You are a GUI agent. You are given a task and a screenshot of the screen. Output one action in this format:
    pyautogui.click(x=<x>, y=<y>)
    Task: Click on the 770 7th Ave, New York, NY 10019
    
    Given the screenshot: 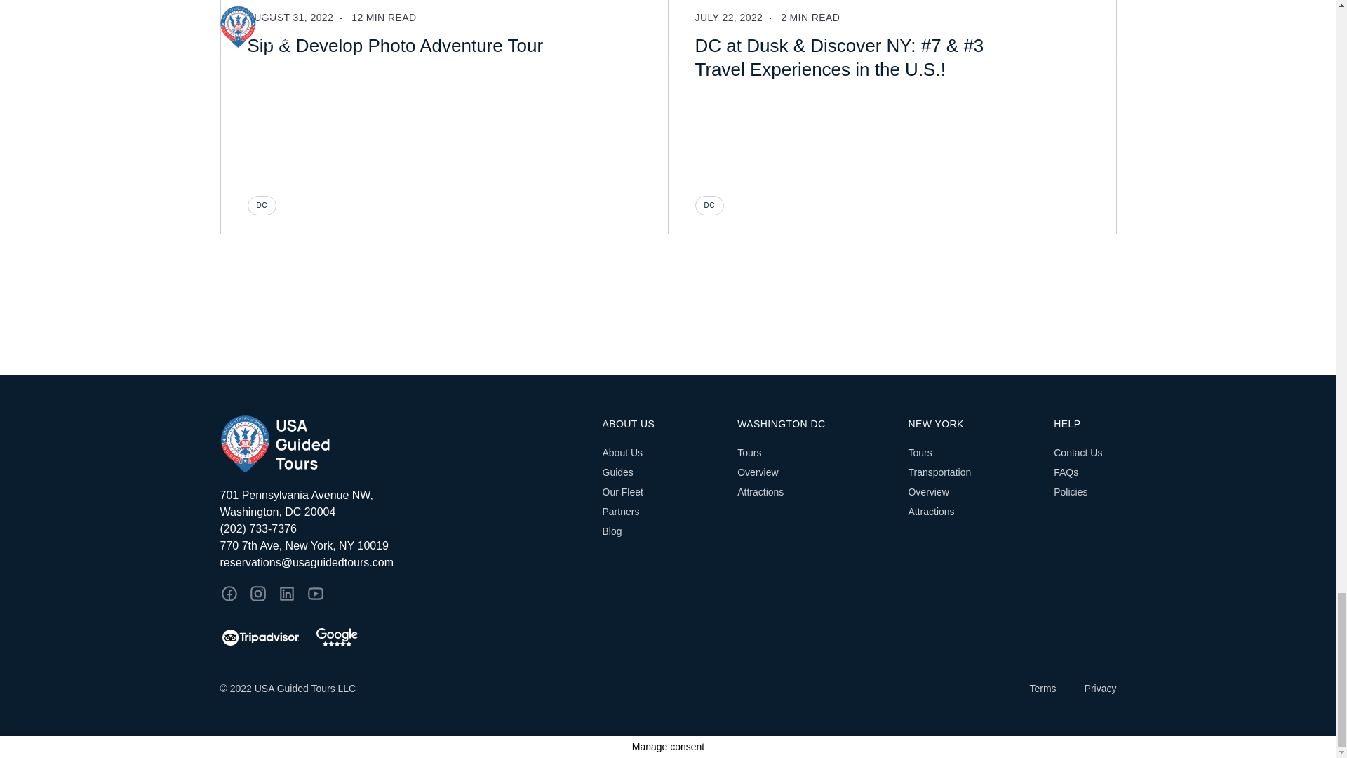 What is the action you would take?
    pyautogui.click(x=324, y=545)
    